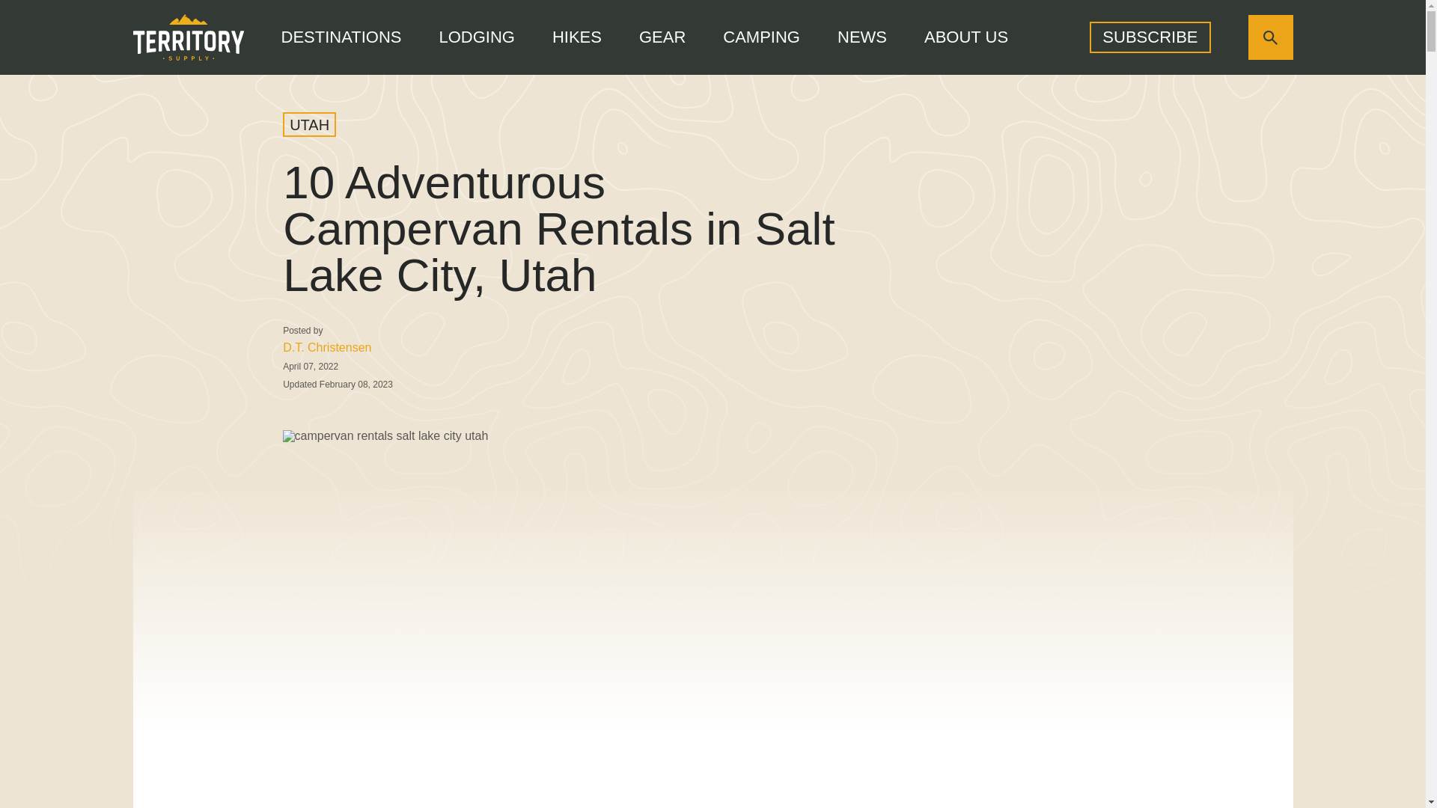 The height and width of the screenshot is (808, 1437). Describe the element at coordinates (576, 37) in the screenshot. I see `HIKES` at that location.